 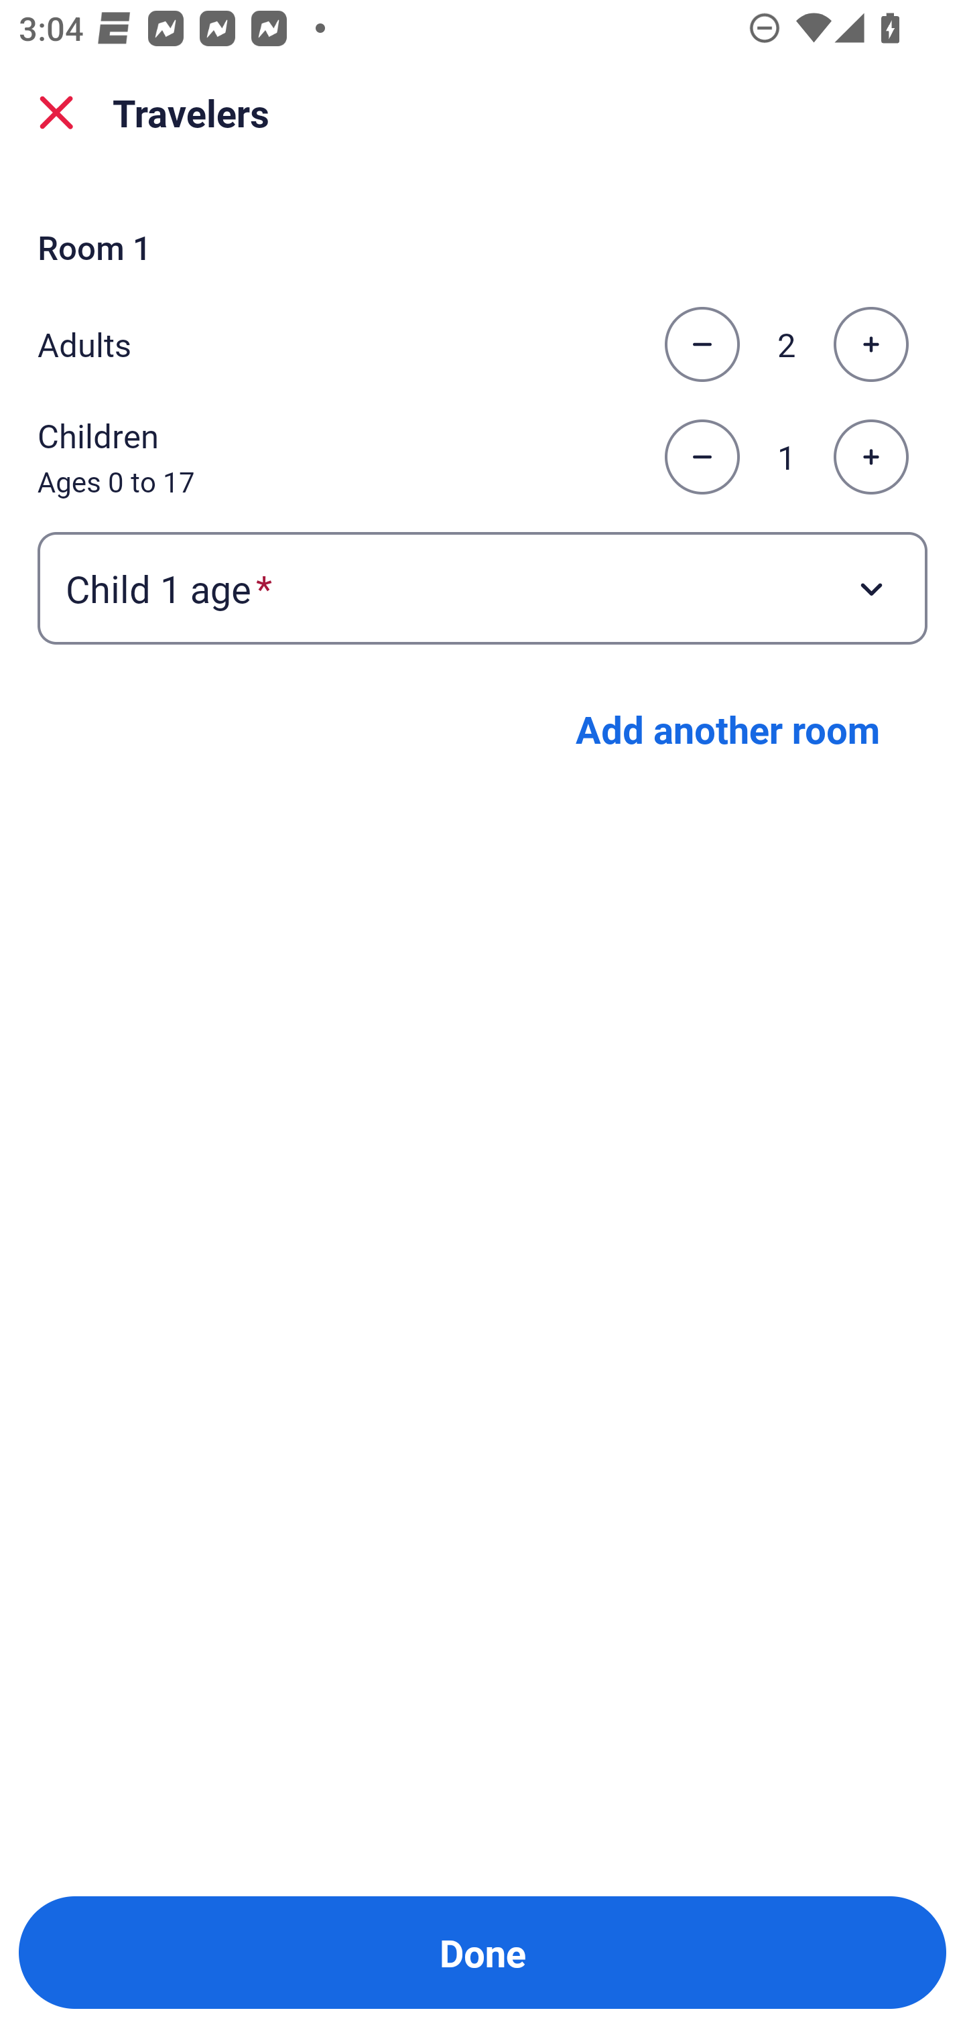 What do you see at coordinates (728, 729) in the screenshot?
I see `Add another room` at bounding box center [728, 729].